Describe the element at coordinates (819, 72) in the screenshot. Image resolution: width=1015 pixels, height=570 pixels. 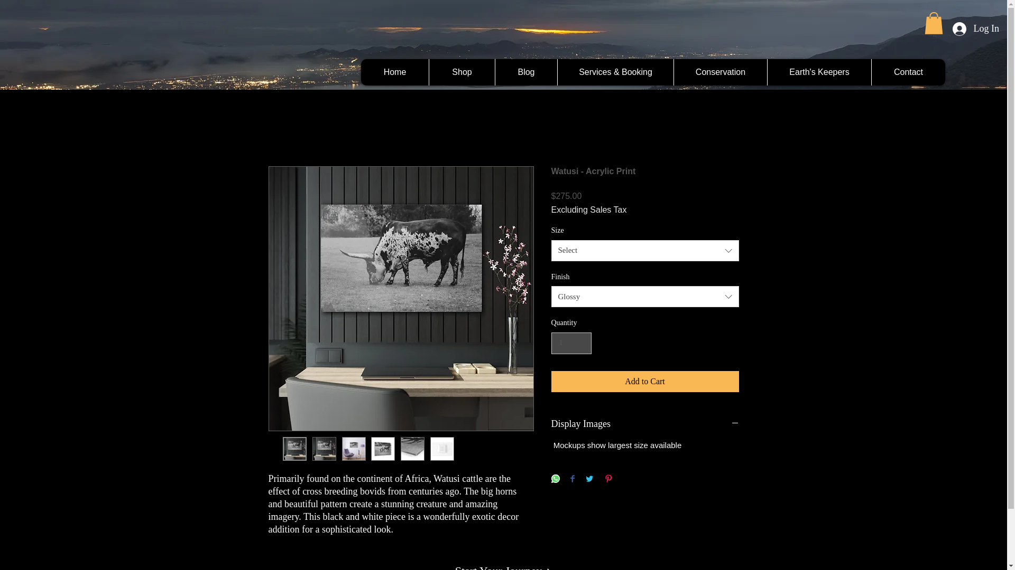
I see `Earth's Keepers` at that location.